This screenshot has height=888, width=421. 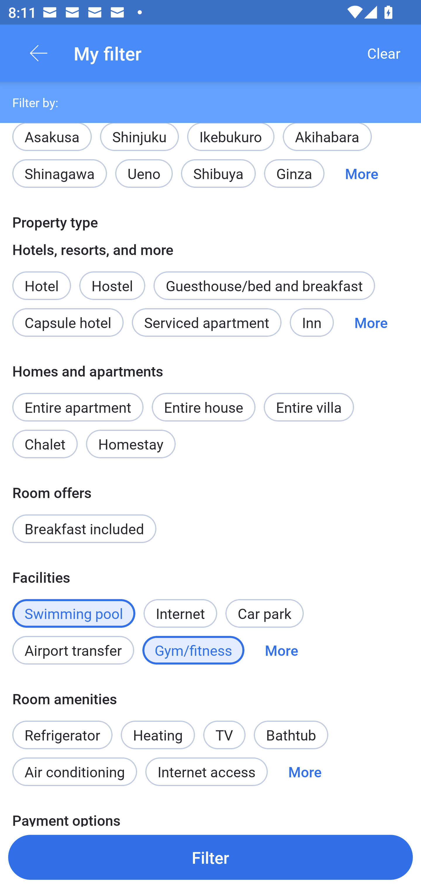 What do you see at coordinates (180, 607) in the screenshot?
I see `Internet` at bounding box center [180, 607].